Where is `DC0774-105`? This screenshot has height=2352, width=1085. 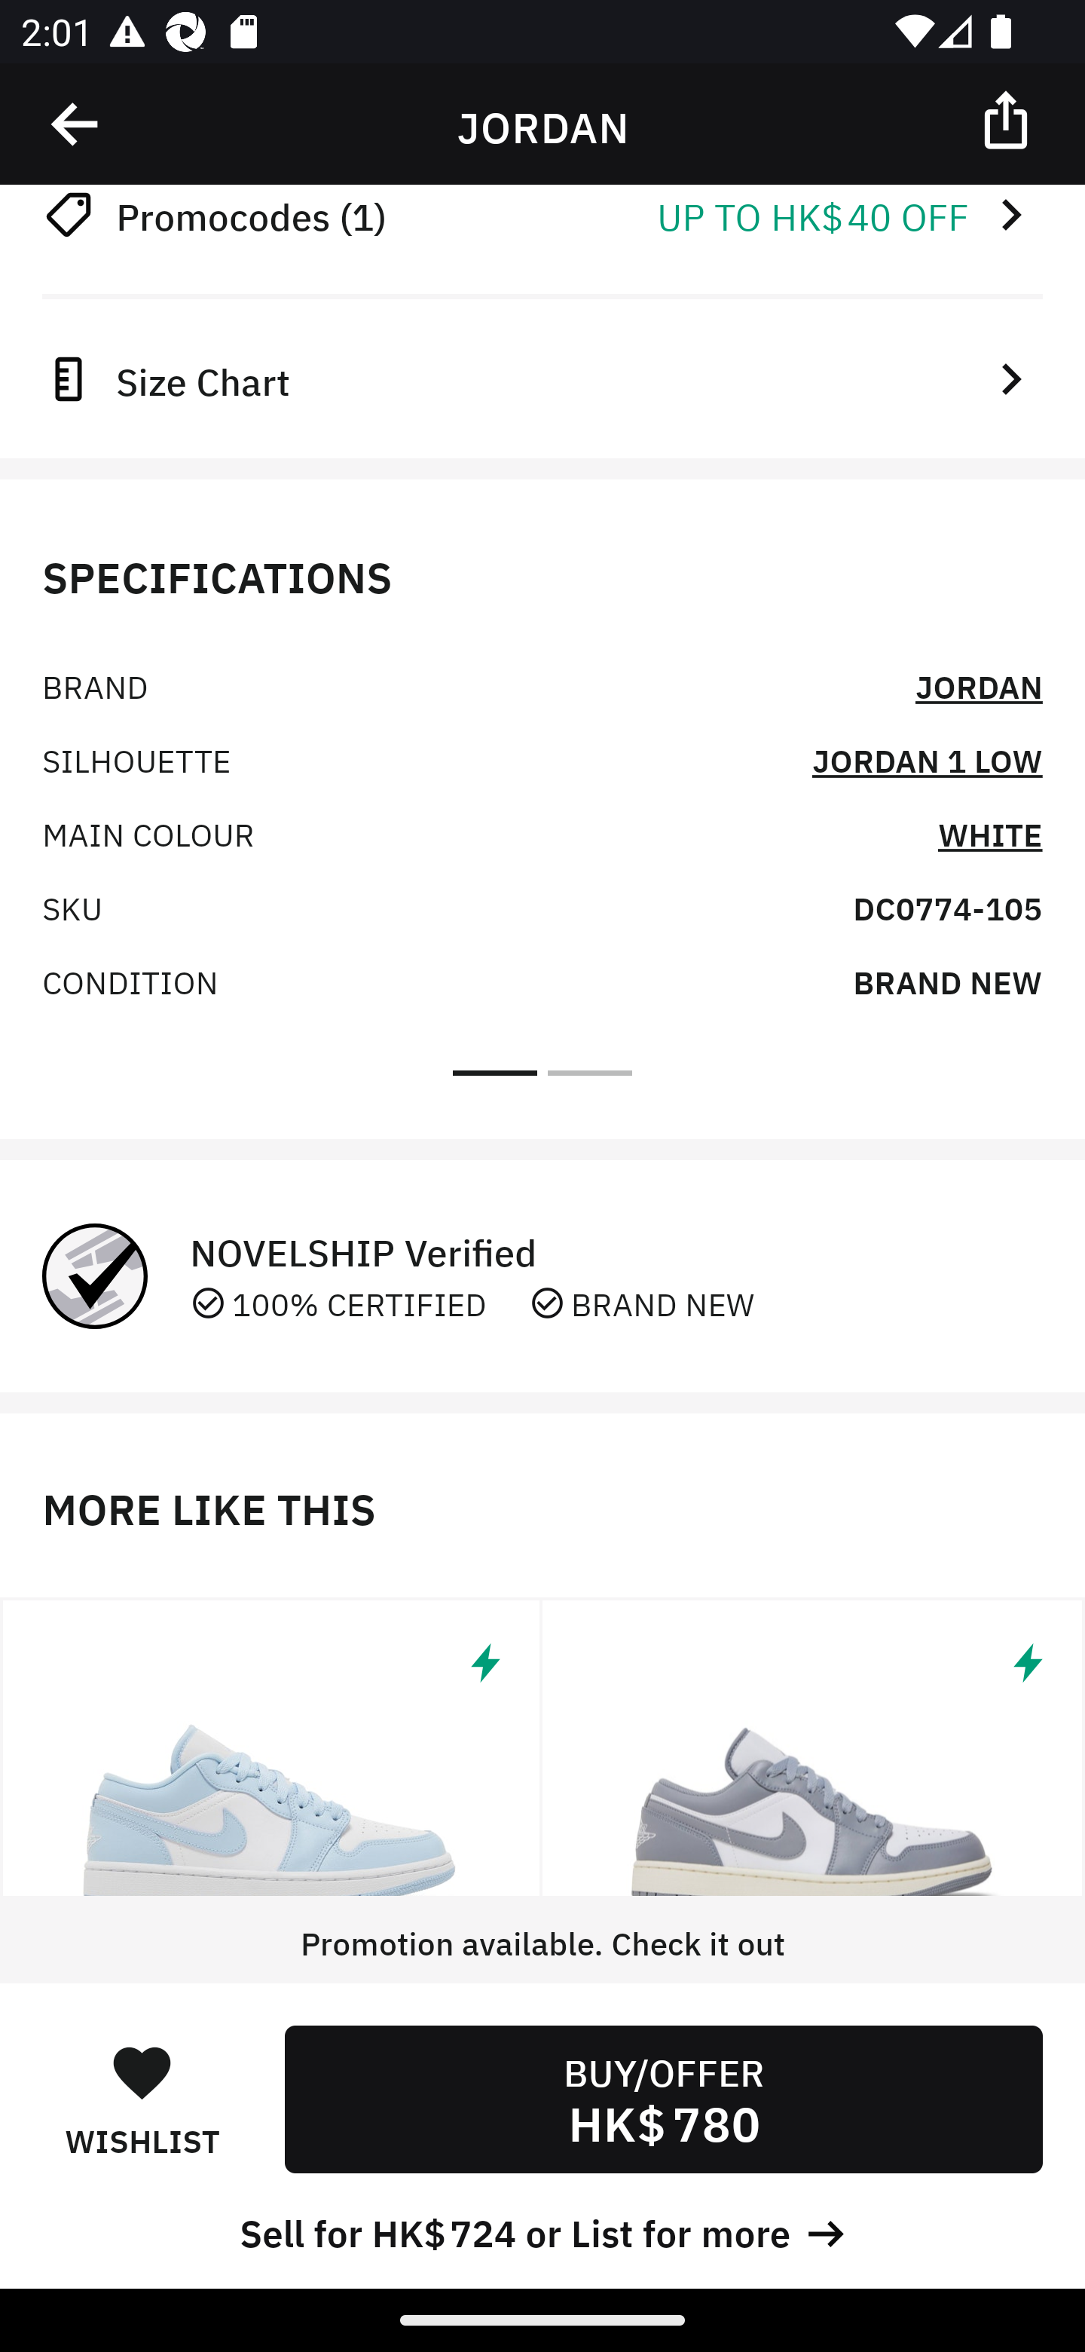
DC0774-105 is located at coordinates (947, 906).